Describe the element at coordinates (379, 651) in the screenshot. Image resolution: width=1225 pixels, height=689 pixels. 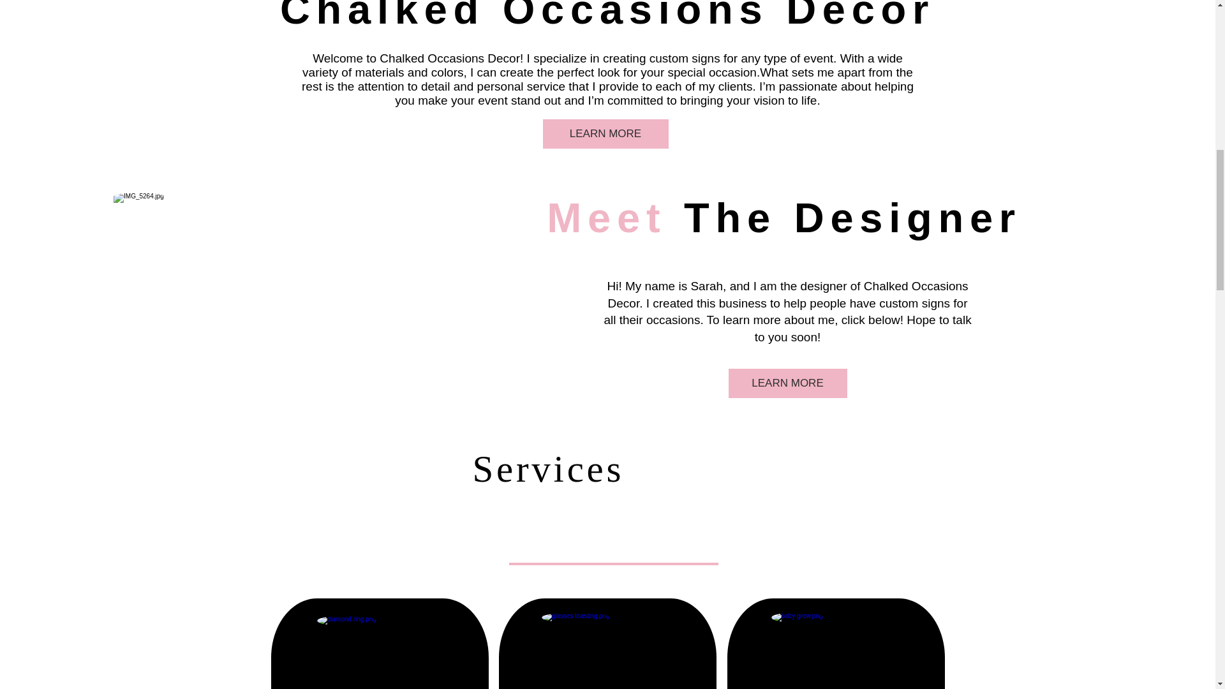
I see `89AD353A-44FB-4C0B-B789-51537605CC33.jpg` at that location.